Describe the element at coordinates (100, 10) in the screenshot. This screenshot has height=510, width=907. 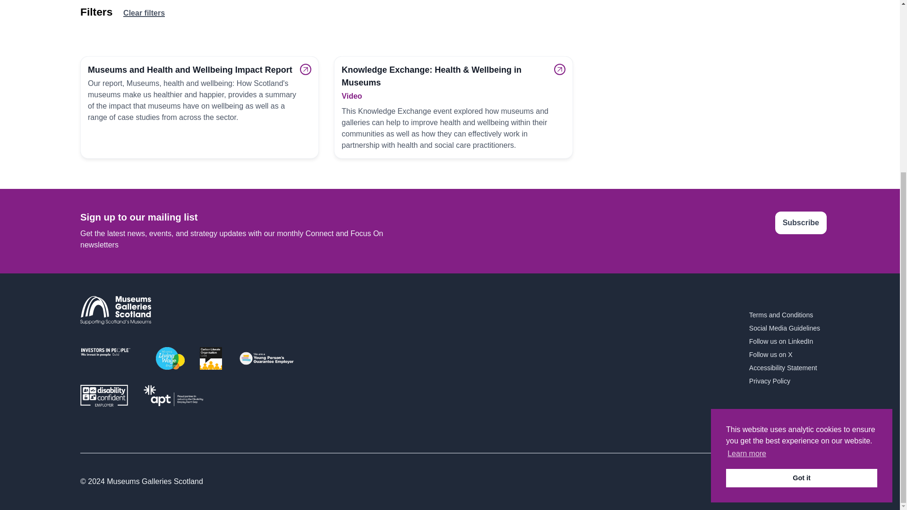
I see `View results` at that location.